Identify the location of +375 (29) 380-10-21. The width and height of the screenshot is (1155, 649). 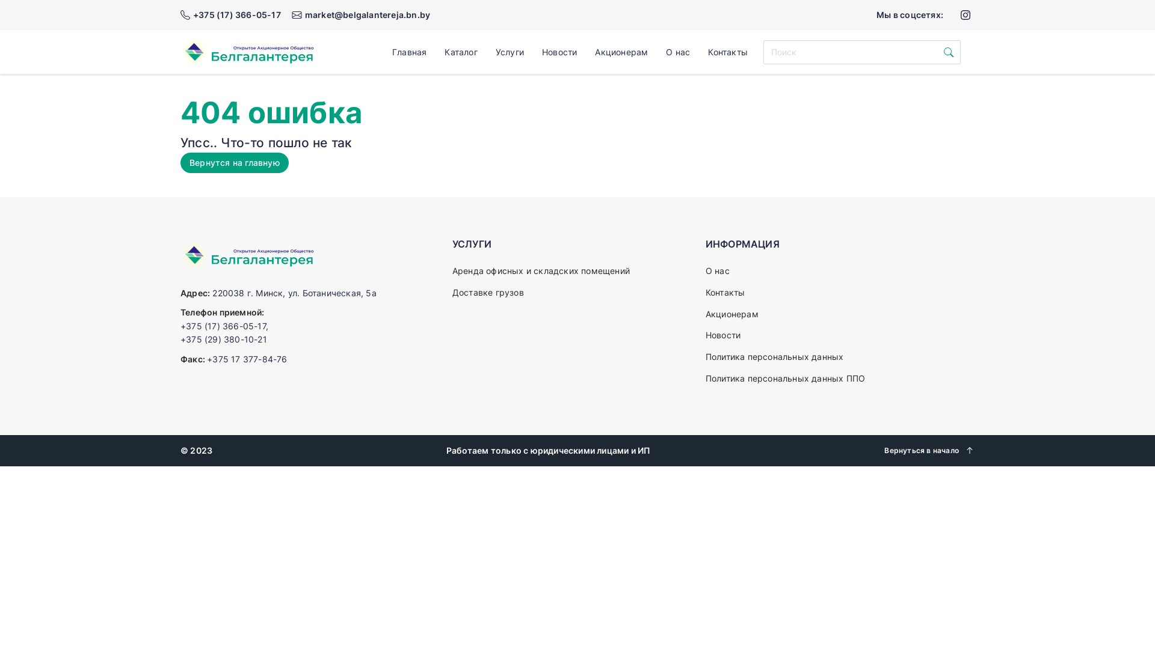
(224, 339).